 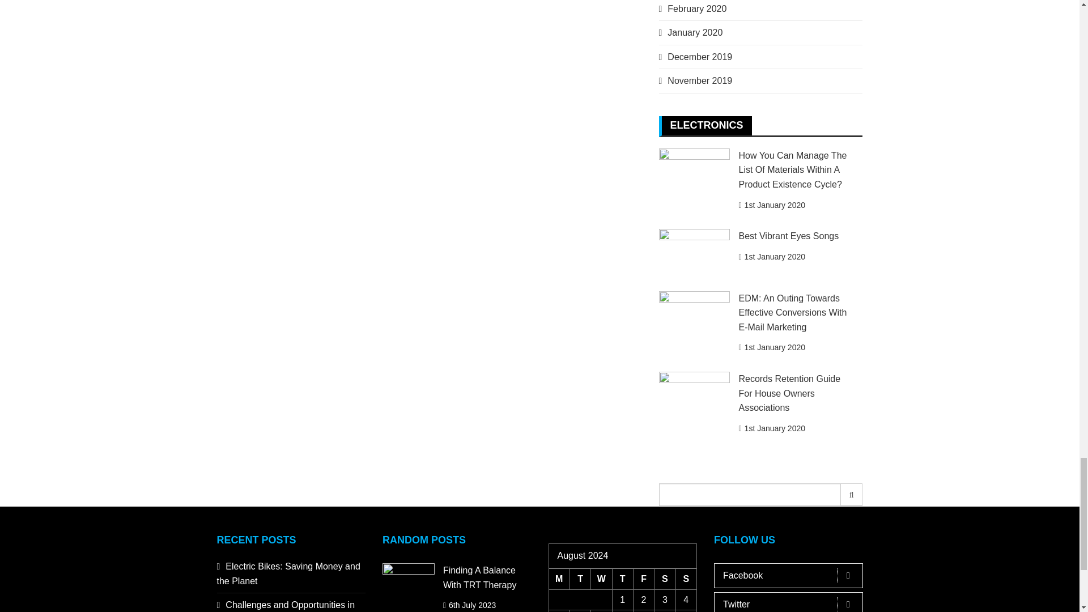 What do you see at coordinates (622, 579) in the screenshot?
I see `Thursday` at bounding box center [622, 579].